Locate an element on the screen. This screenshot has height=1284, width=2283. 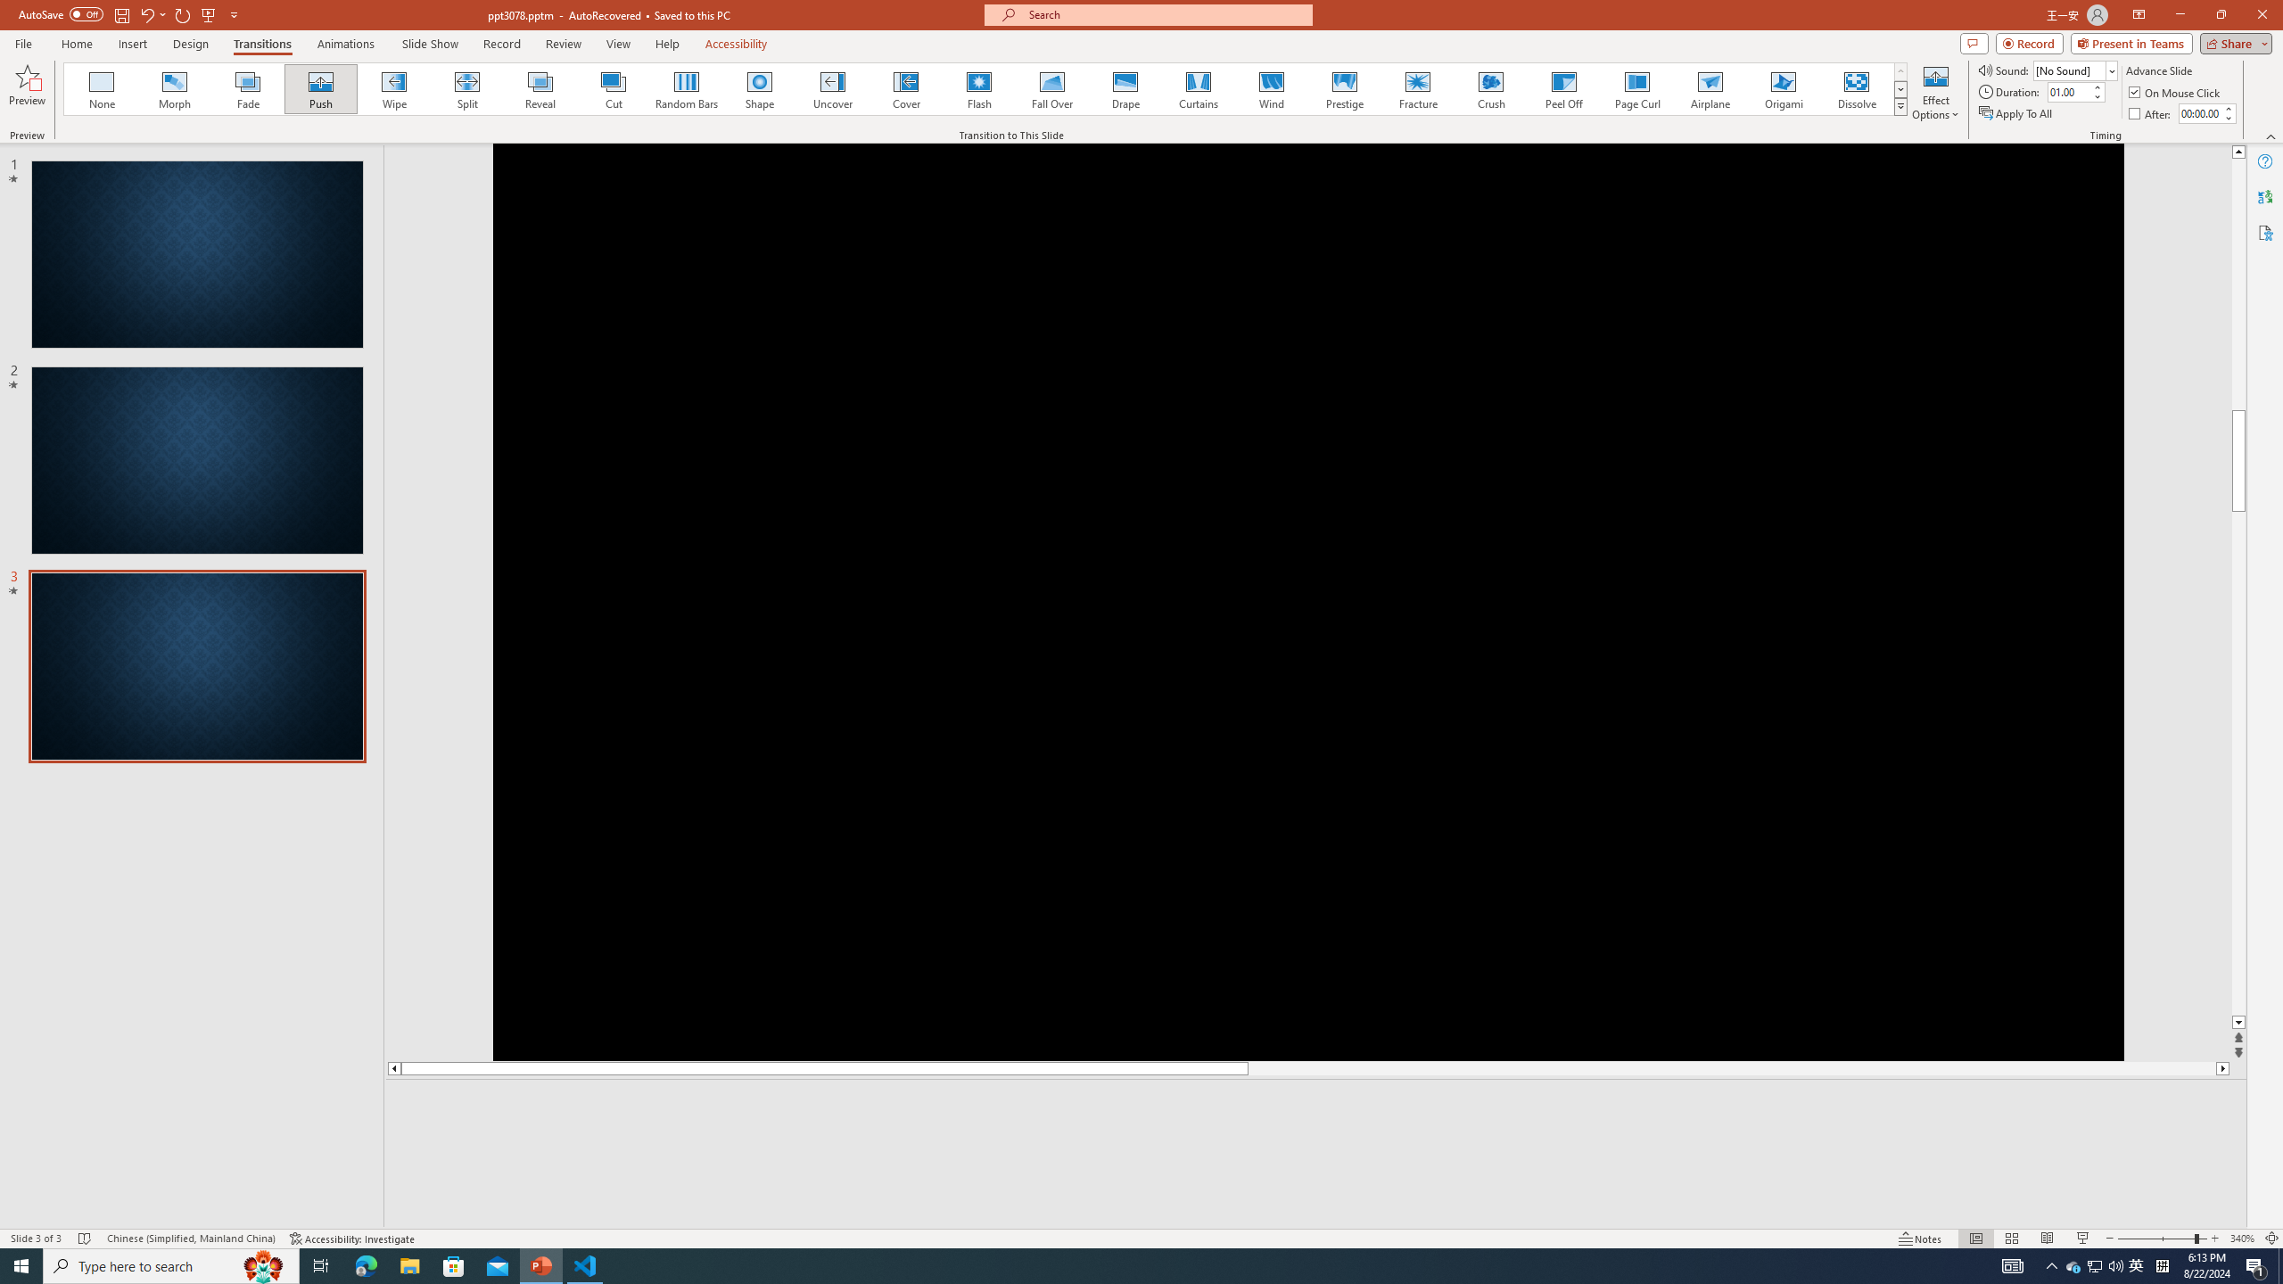
Fade is located at coordinates (249, 89).